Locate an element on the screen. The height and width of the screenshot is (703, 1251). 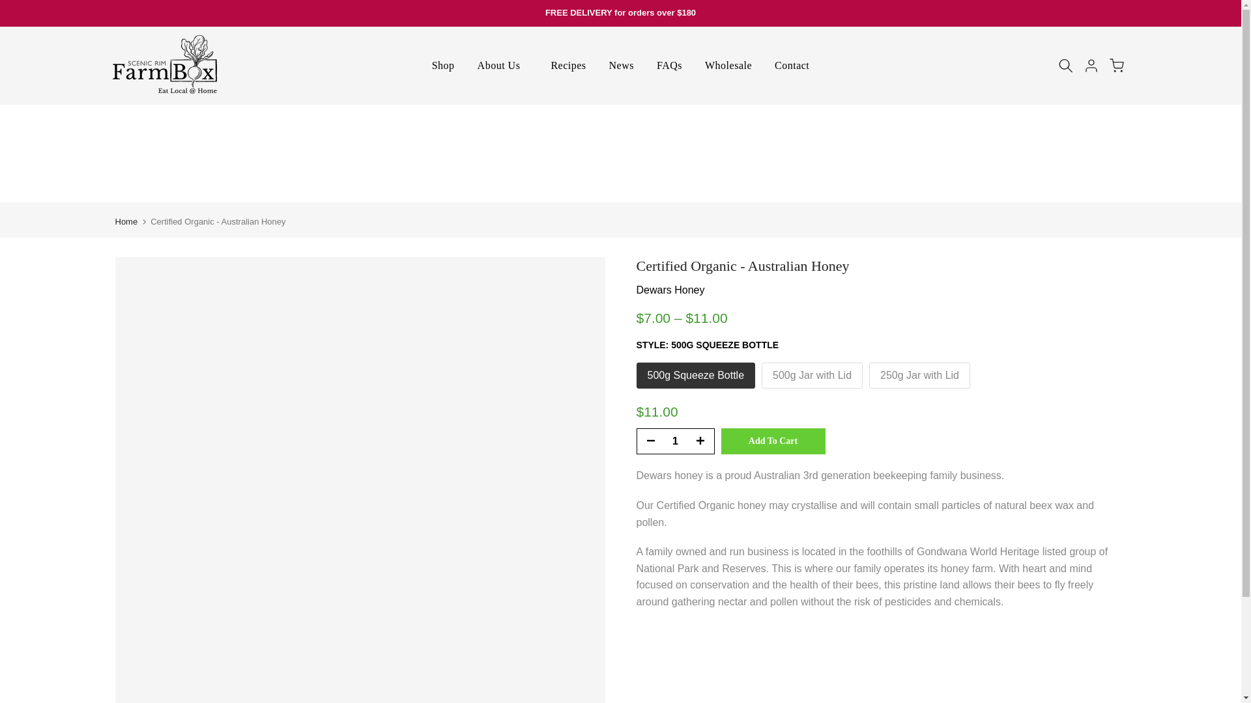
Recipes is located at coordinates (568, 65).